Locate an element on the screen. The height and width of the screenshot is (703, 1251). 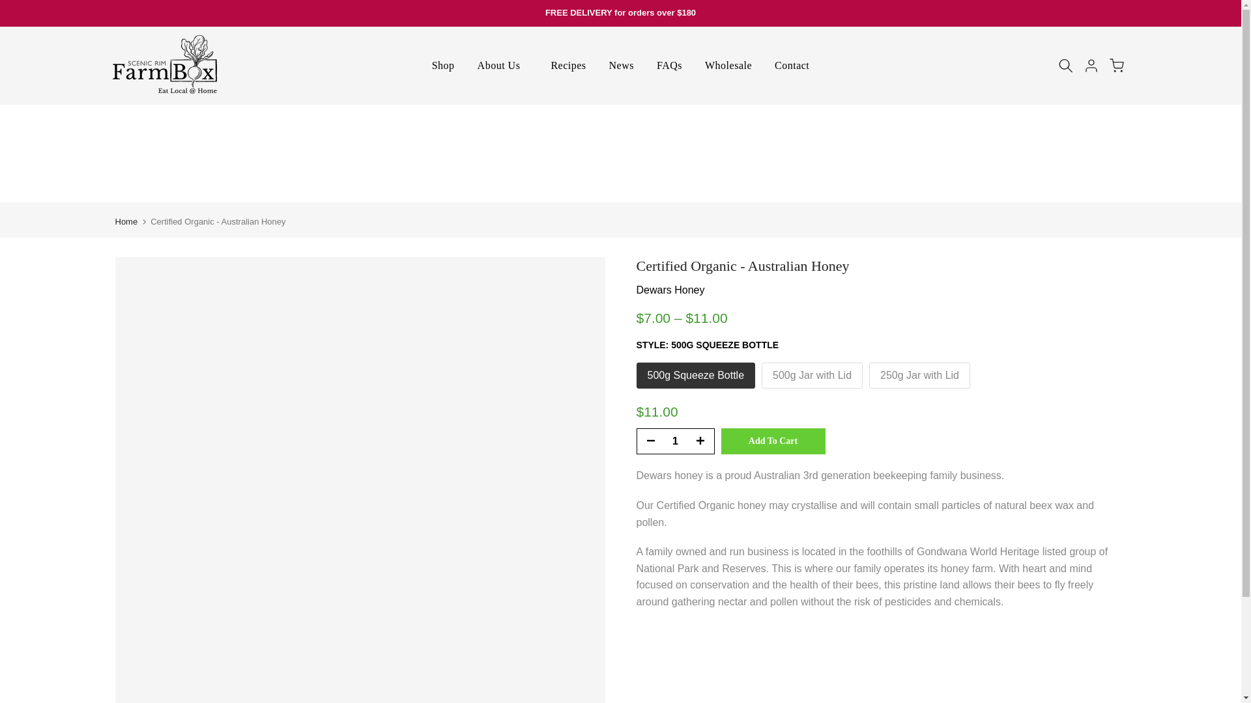
Recipes is located at coordinates (568, 65).